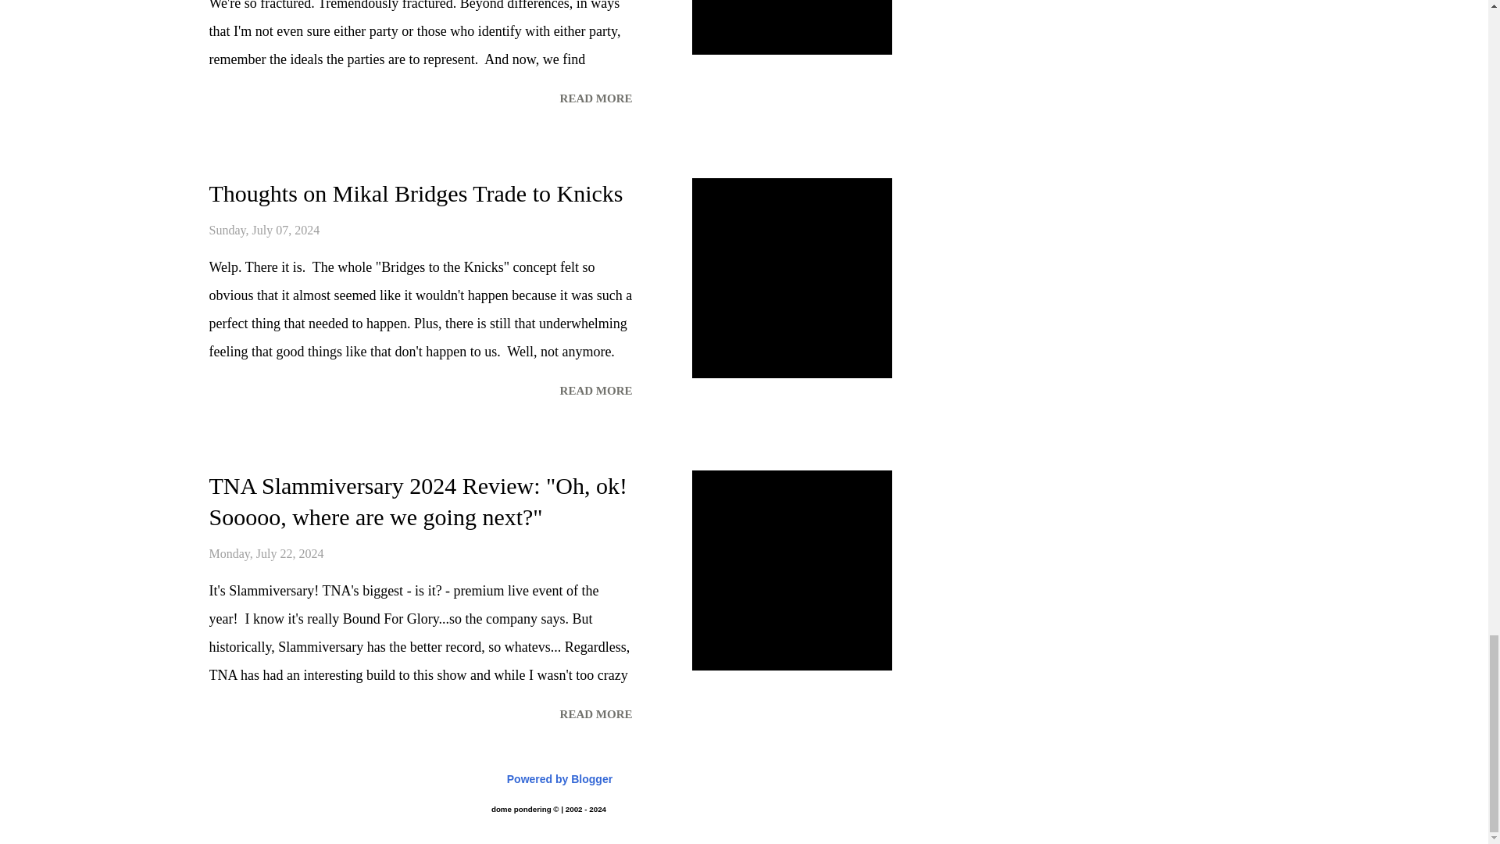  Describe the element at coordinates (595, 98) in the screenshot. I see `READ MORE` at that location.